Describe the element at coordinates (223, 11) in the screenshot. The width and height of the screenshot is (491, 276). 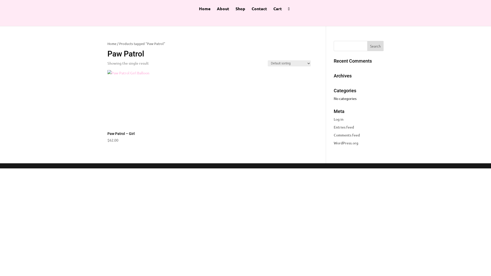
I see `About` at that location.